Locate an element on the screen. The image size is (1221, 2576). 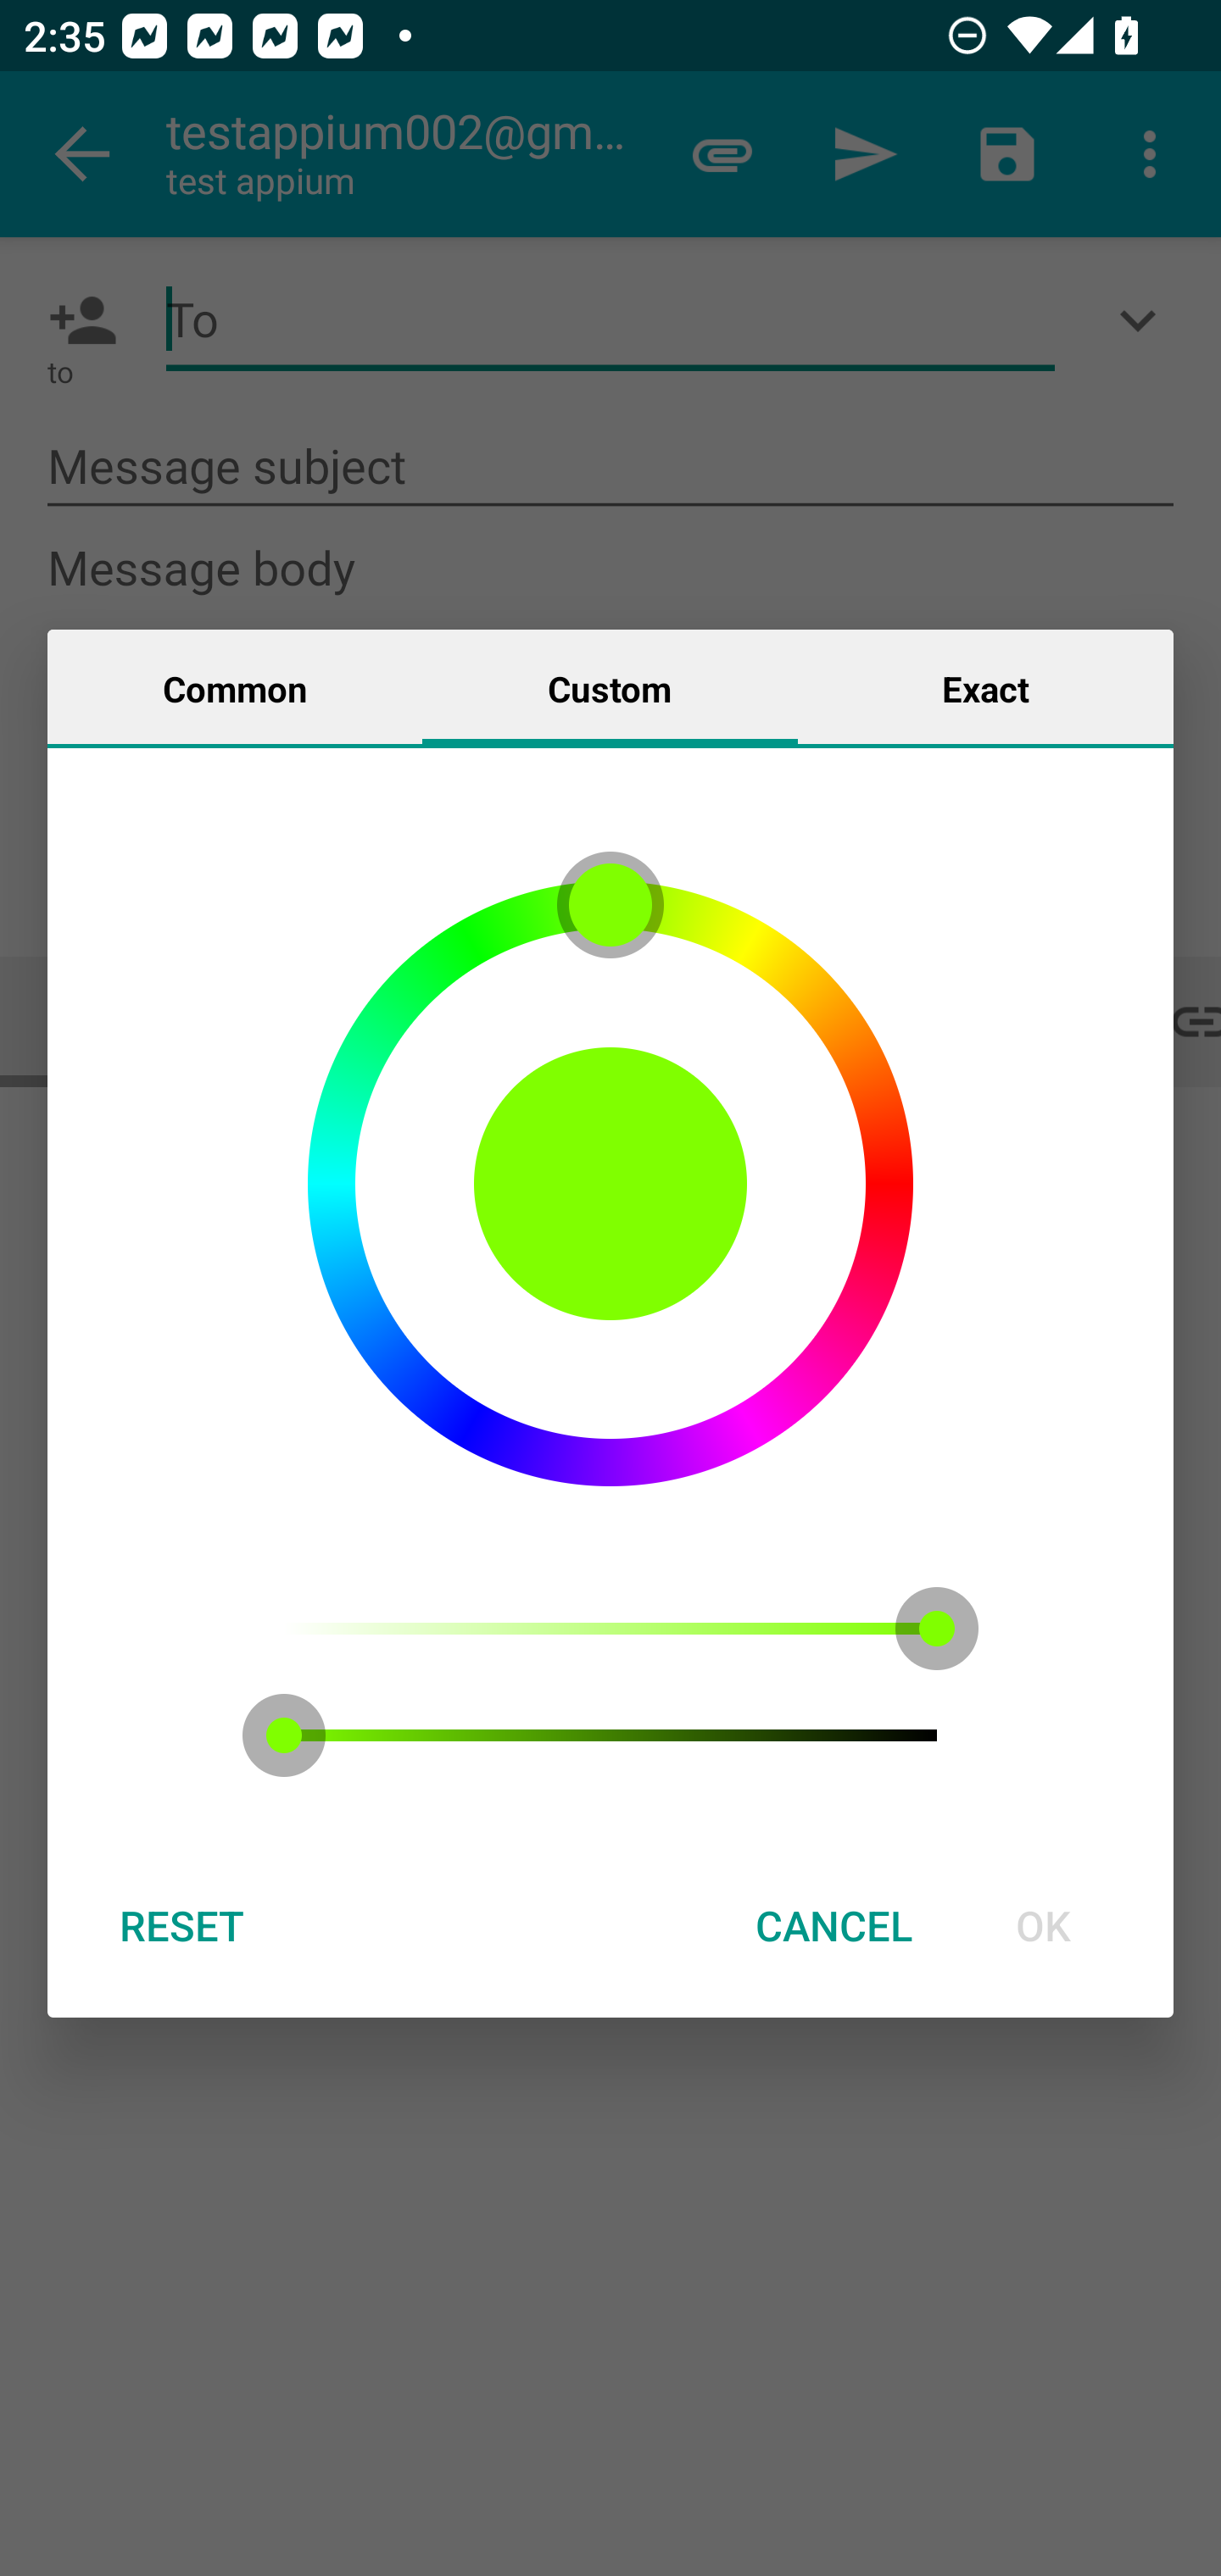
Exact is located at coordinates (985, 687).